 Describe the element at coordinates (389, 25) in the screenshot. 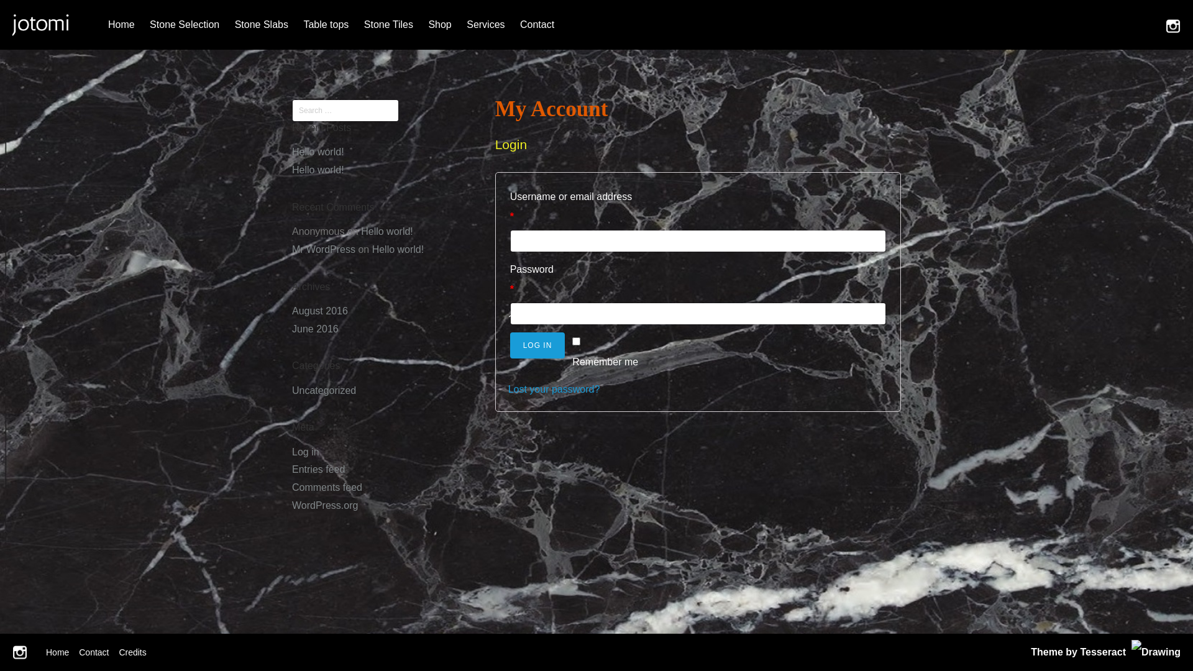

I see `Stone Tiles` at that location.